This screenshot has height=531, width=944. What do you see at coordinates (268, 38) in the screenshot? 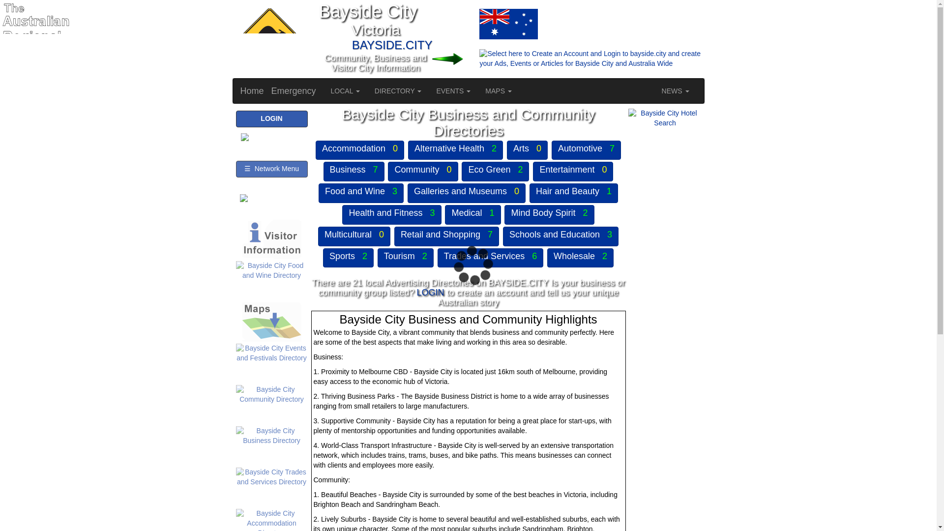
I see `Bayside City Skippycoin ICG` at bounding box center [268, 38].